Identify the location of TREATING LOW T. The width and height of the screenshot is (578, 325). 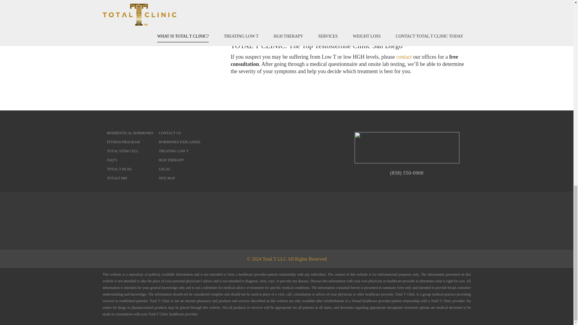
(173, 151).